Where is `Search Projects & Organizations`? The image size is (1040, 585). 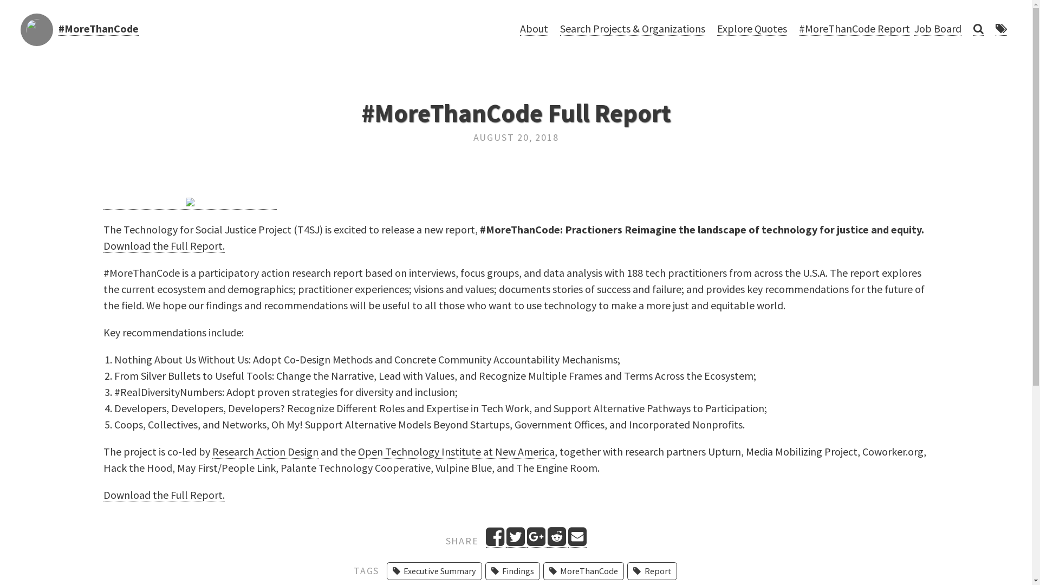 Search Projects & Organizations is located at coordinates (633, 30).